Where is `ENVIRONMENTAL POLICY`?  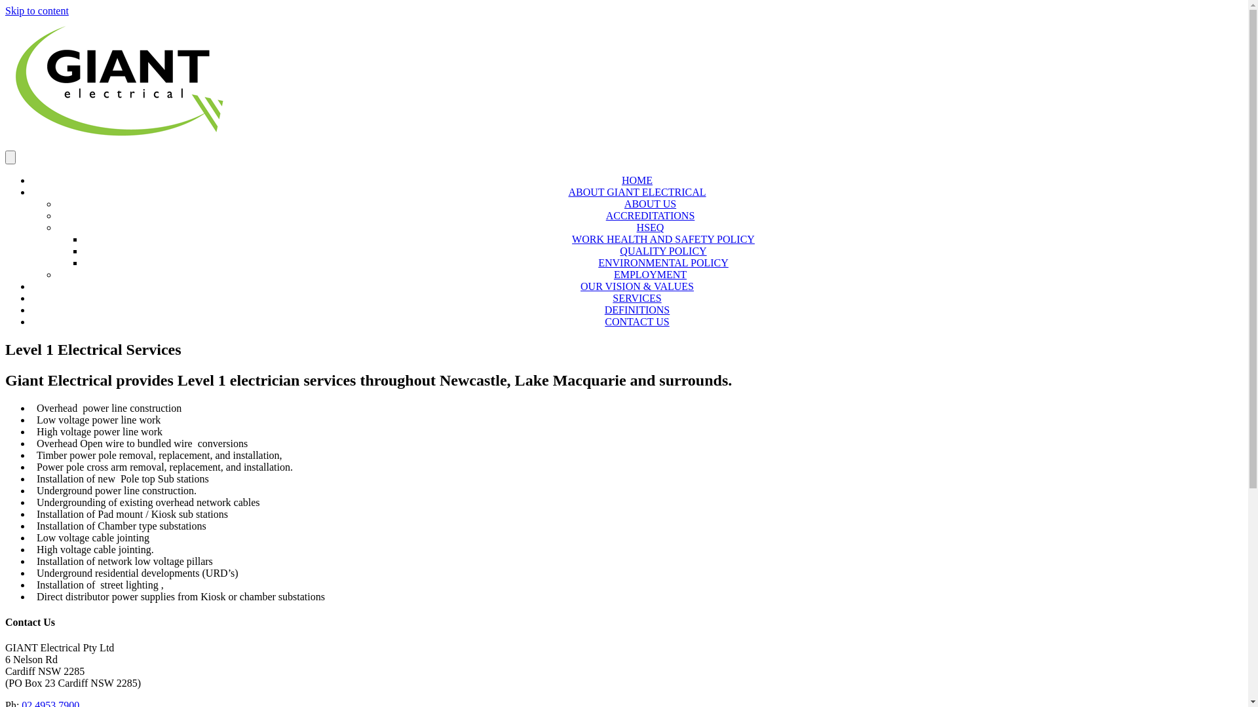
ENVIRONMENTAL POLICY is located at coordinates (663, 263).